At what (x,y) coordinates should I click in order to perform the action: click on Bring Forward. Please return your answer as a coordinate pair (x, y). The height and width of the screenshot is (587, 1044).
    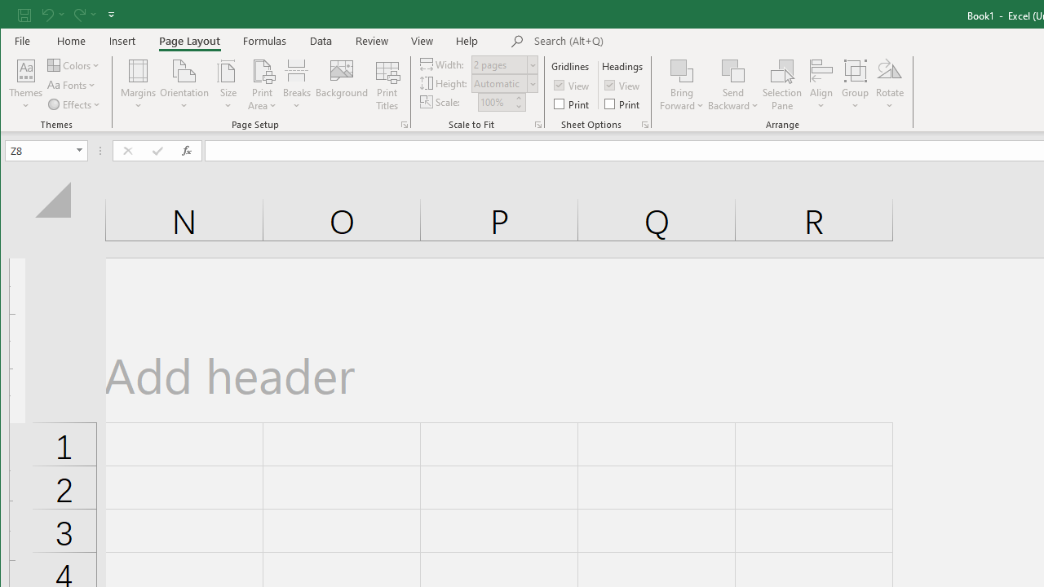
    Looking at the image, I should click on (682, 85).